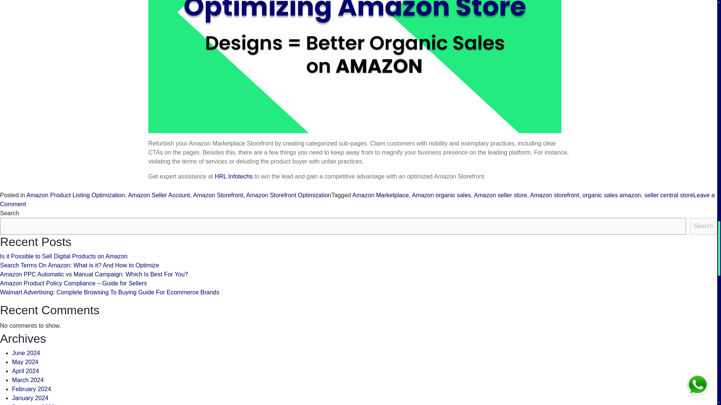 This screenshot has width=721, height=405. I want to click on Amazon Product Listing Optimization, so click(75, 195).